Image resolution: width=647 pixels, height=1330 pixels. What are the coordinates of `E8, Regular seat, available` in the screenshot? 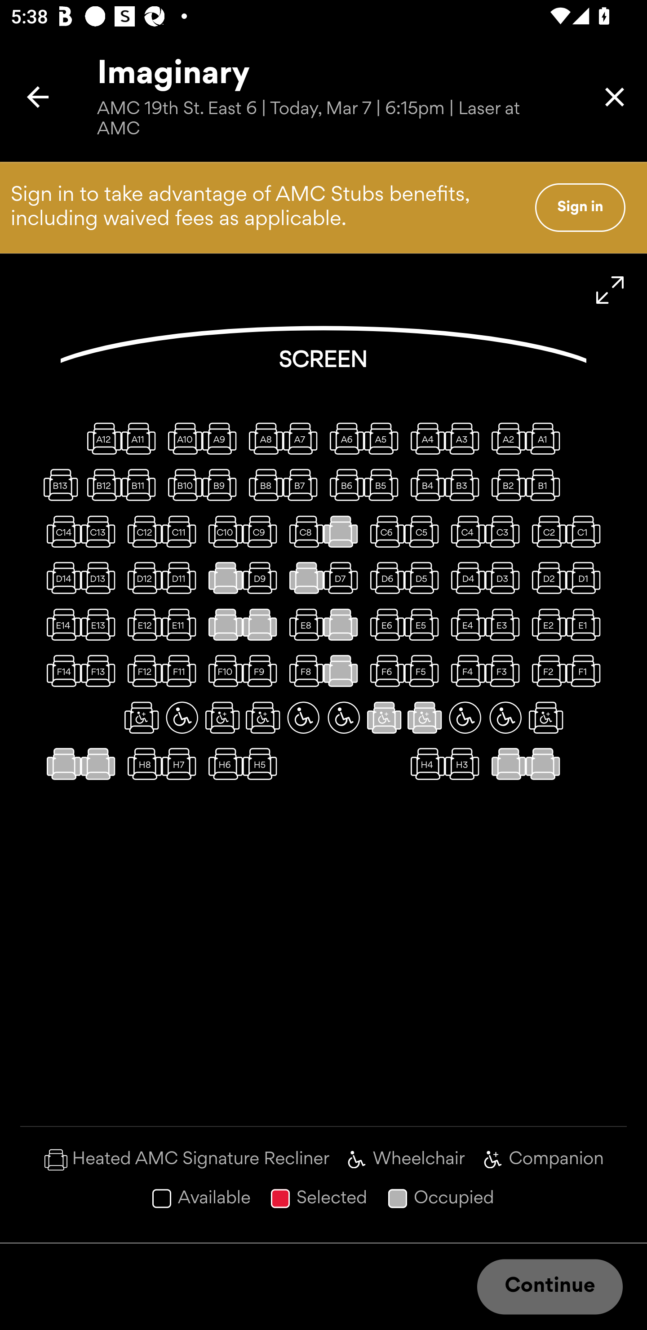 It's located at (303, 624).